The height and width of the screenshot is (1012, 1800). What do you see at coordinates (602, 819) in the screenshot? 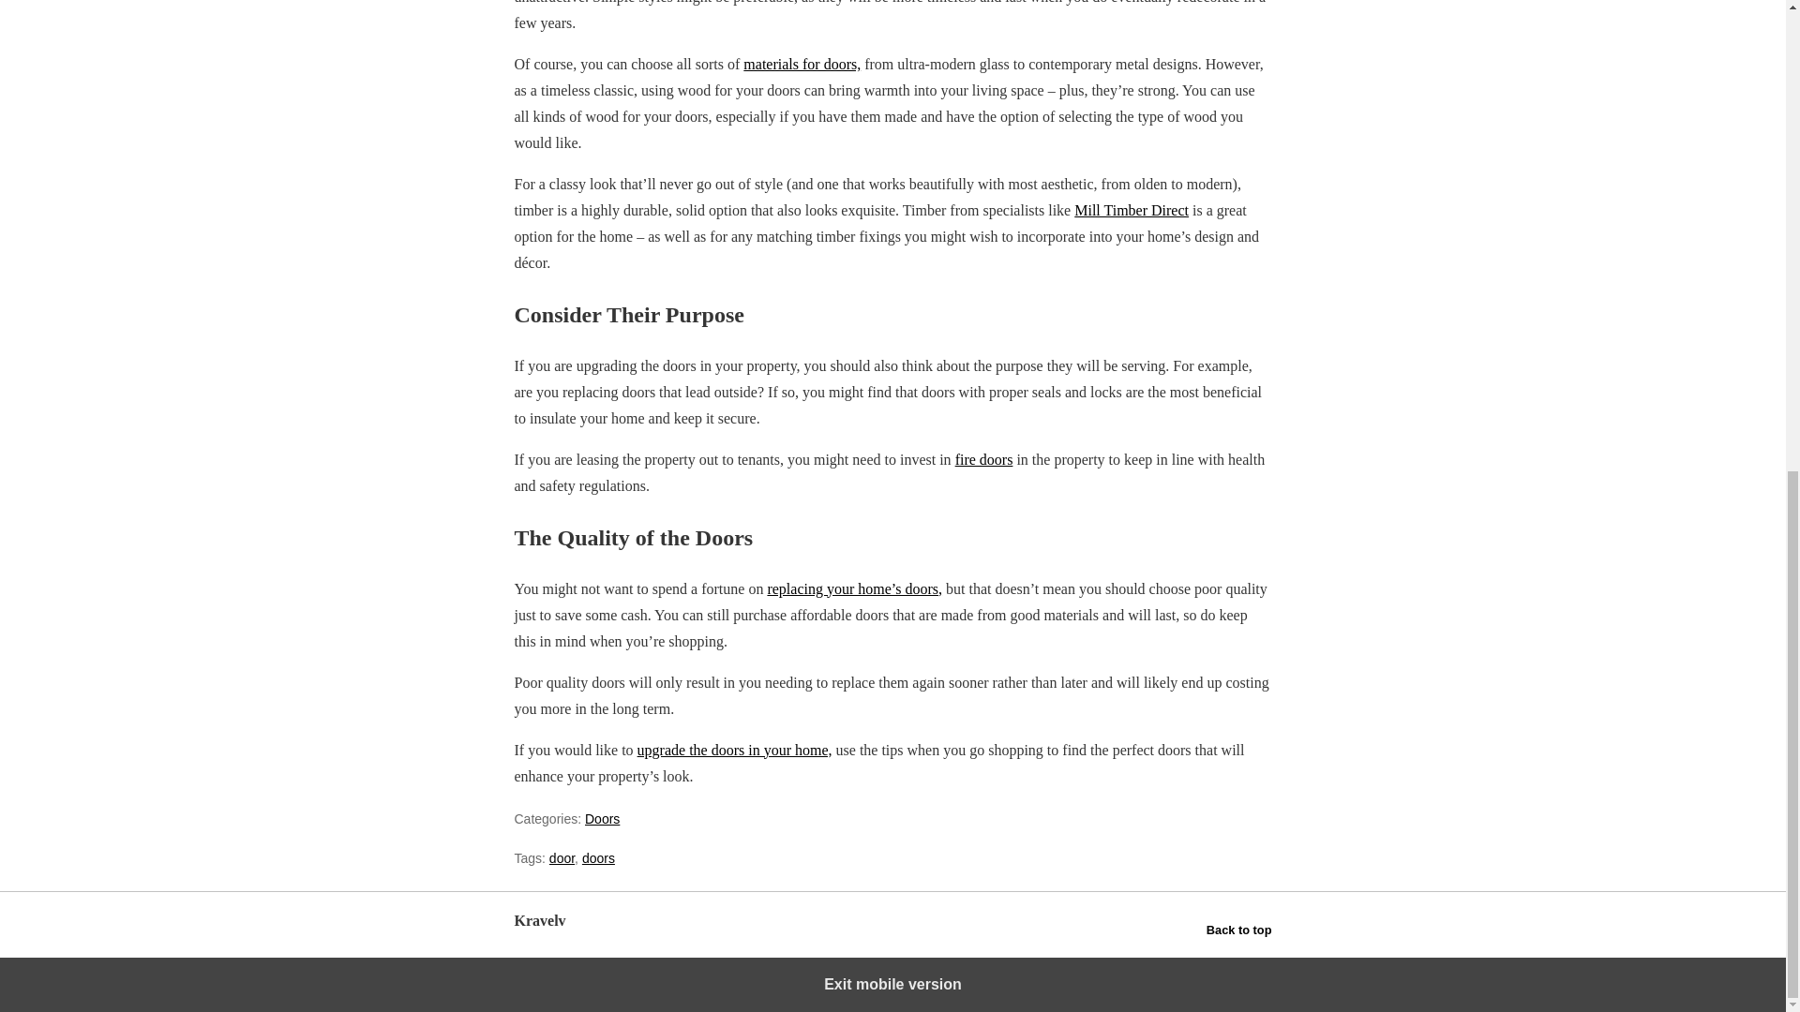
I see `Doors` at bounding box center [602, 819].